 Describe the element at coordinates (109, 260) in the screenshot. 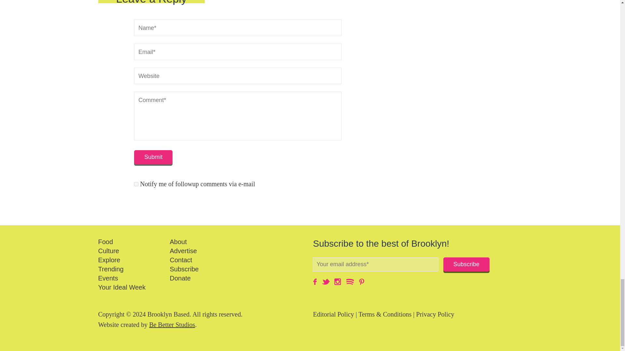

I see `Explore` at that location.